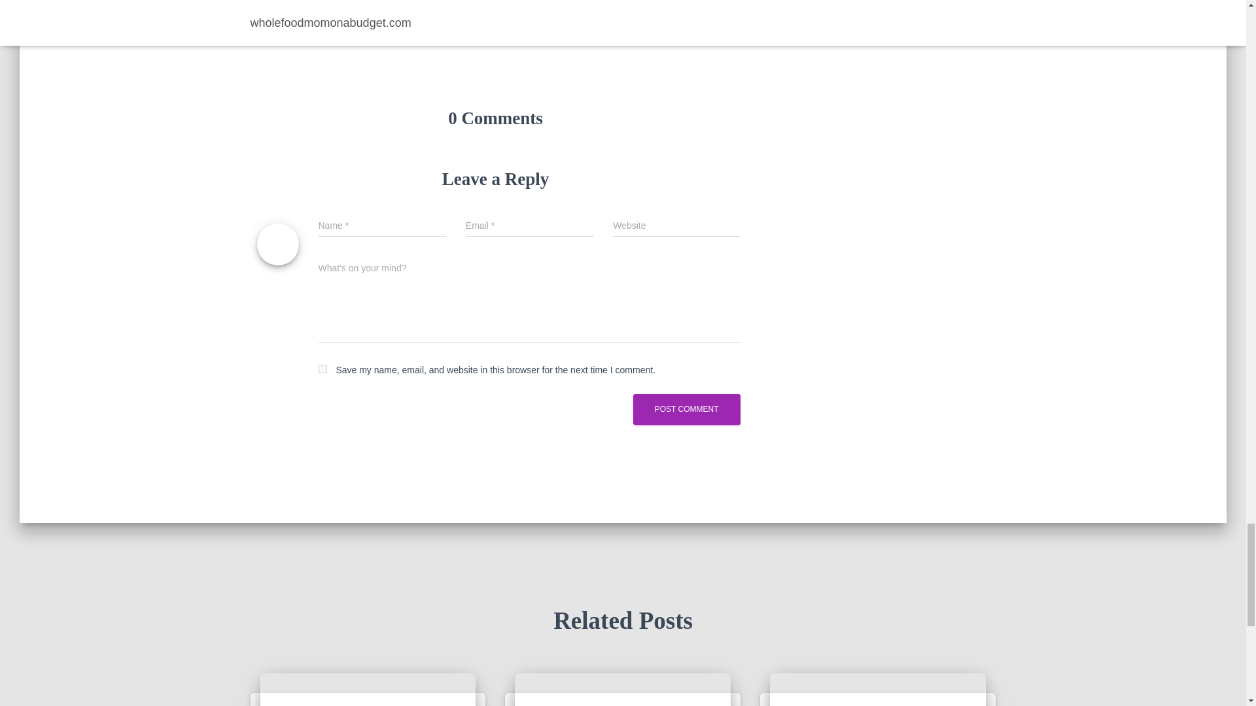 This screenshot has width=1256, height=706. I want to click on Yukon Territory, so click(340, 8).